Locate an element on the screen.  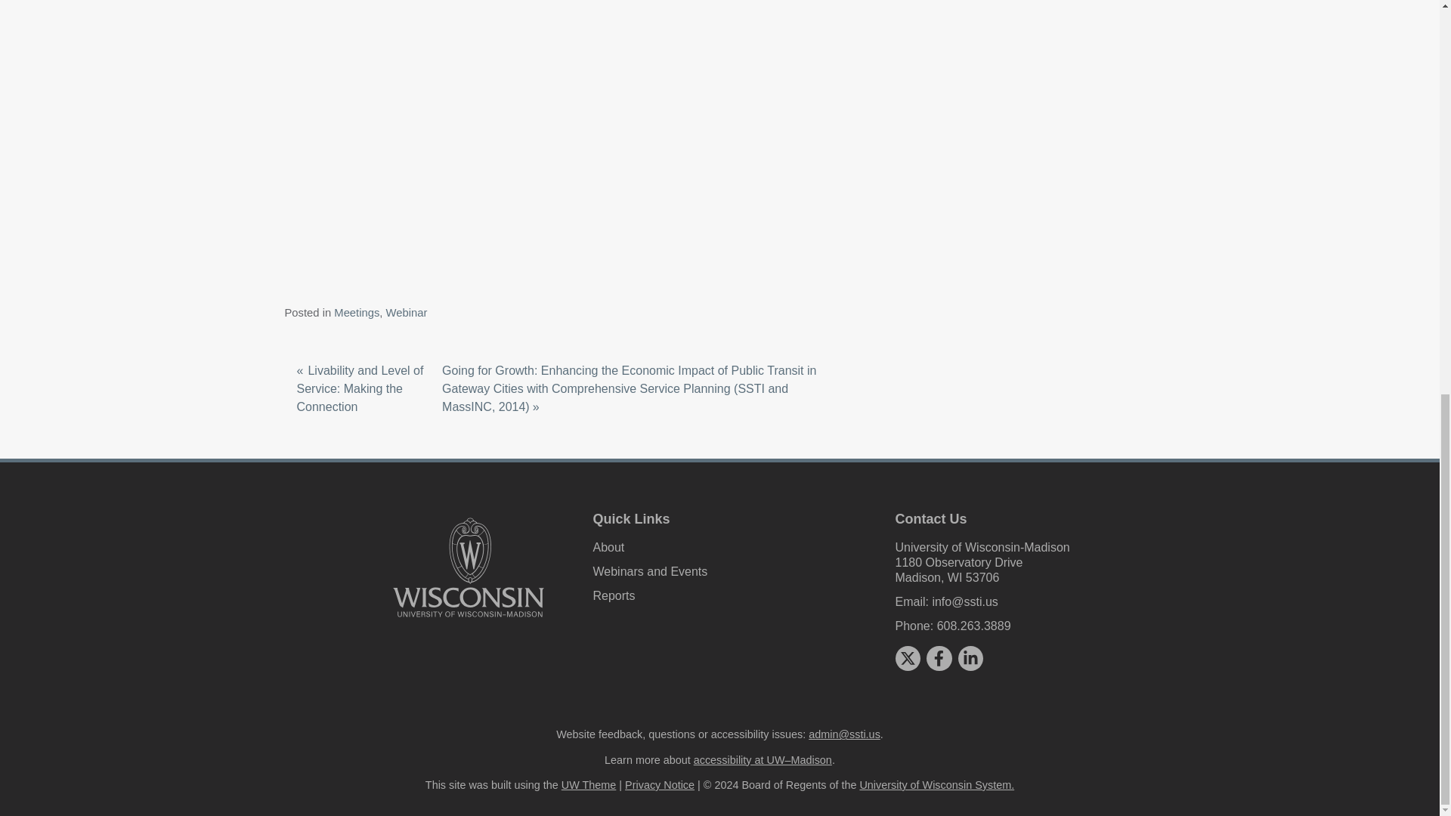
facebook is located at coordinates (939, 657).